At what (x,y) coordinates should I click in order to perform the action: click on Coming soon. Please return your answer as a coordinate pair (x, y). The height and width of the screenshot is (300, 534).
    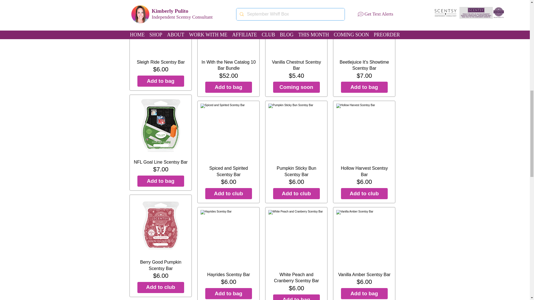
    Looking at the image, I should click on (296, 87).